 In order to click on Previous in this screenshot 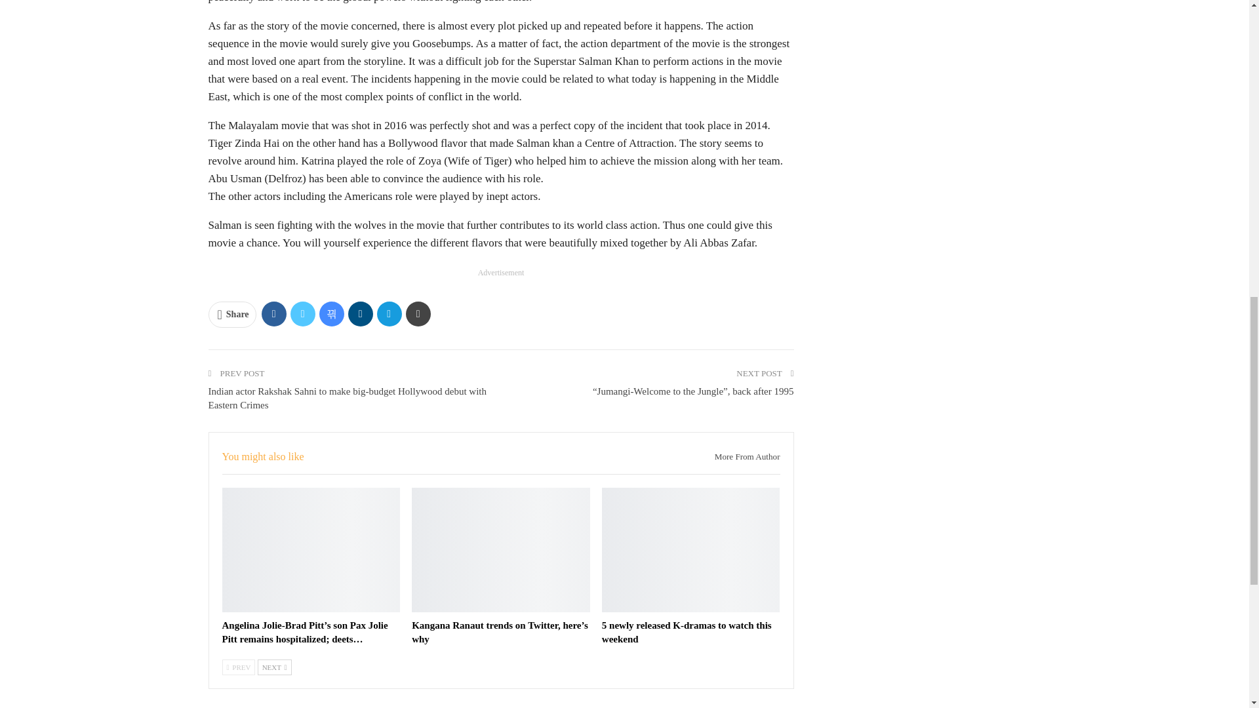, I will do `click(238, 667)`.